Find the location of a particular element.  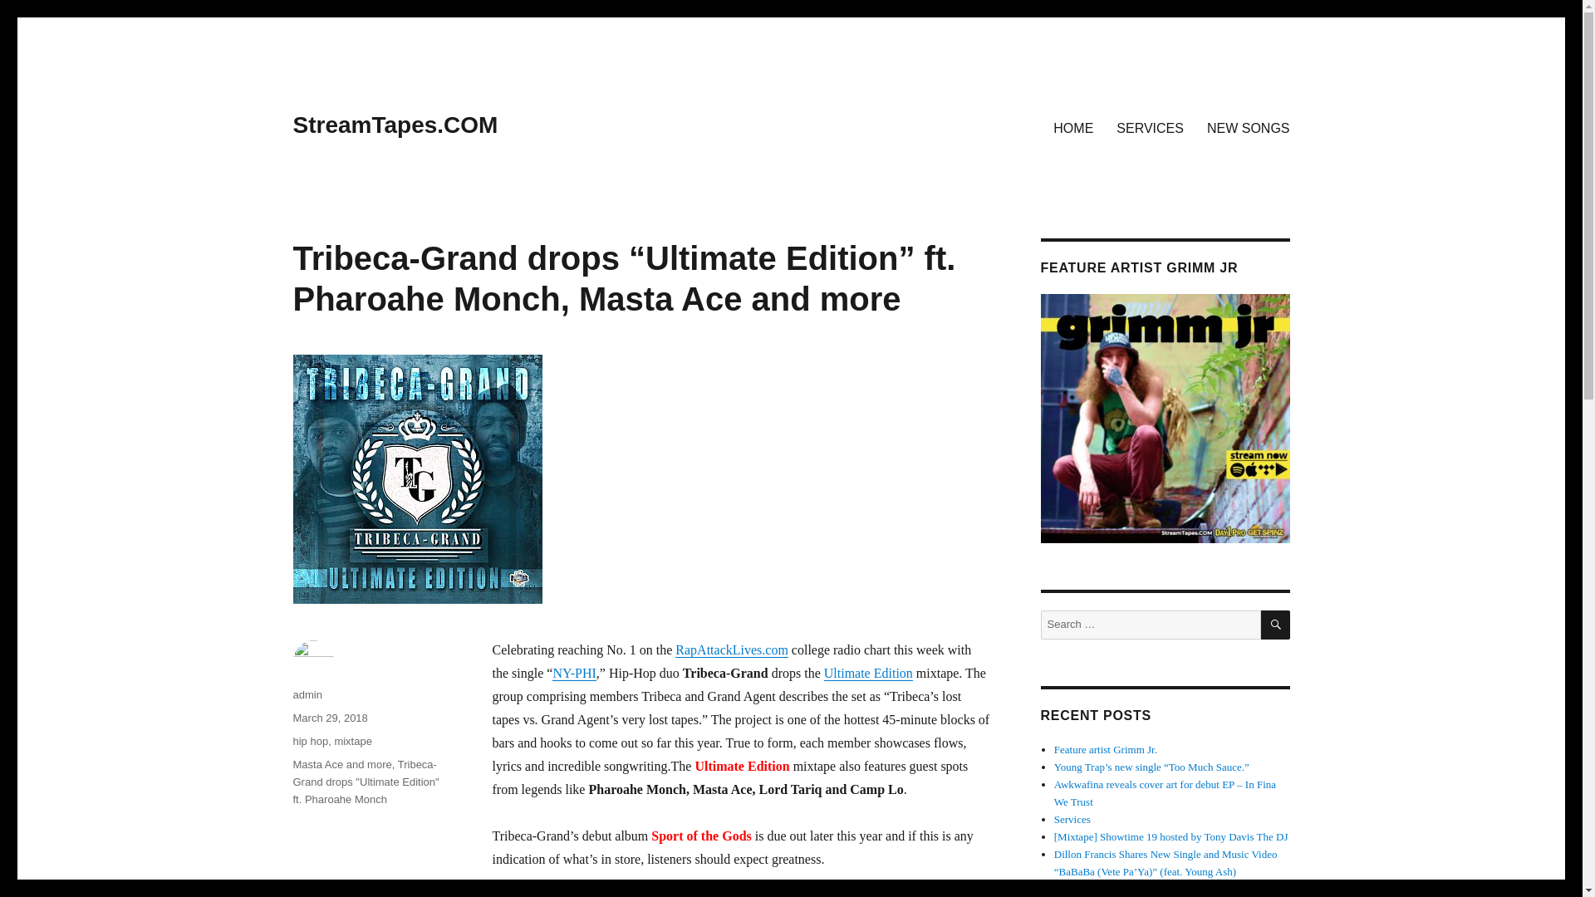

Masta Ace and more is located at coordinates (341, 764).